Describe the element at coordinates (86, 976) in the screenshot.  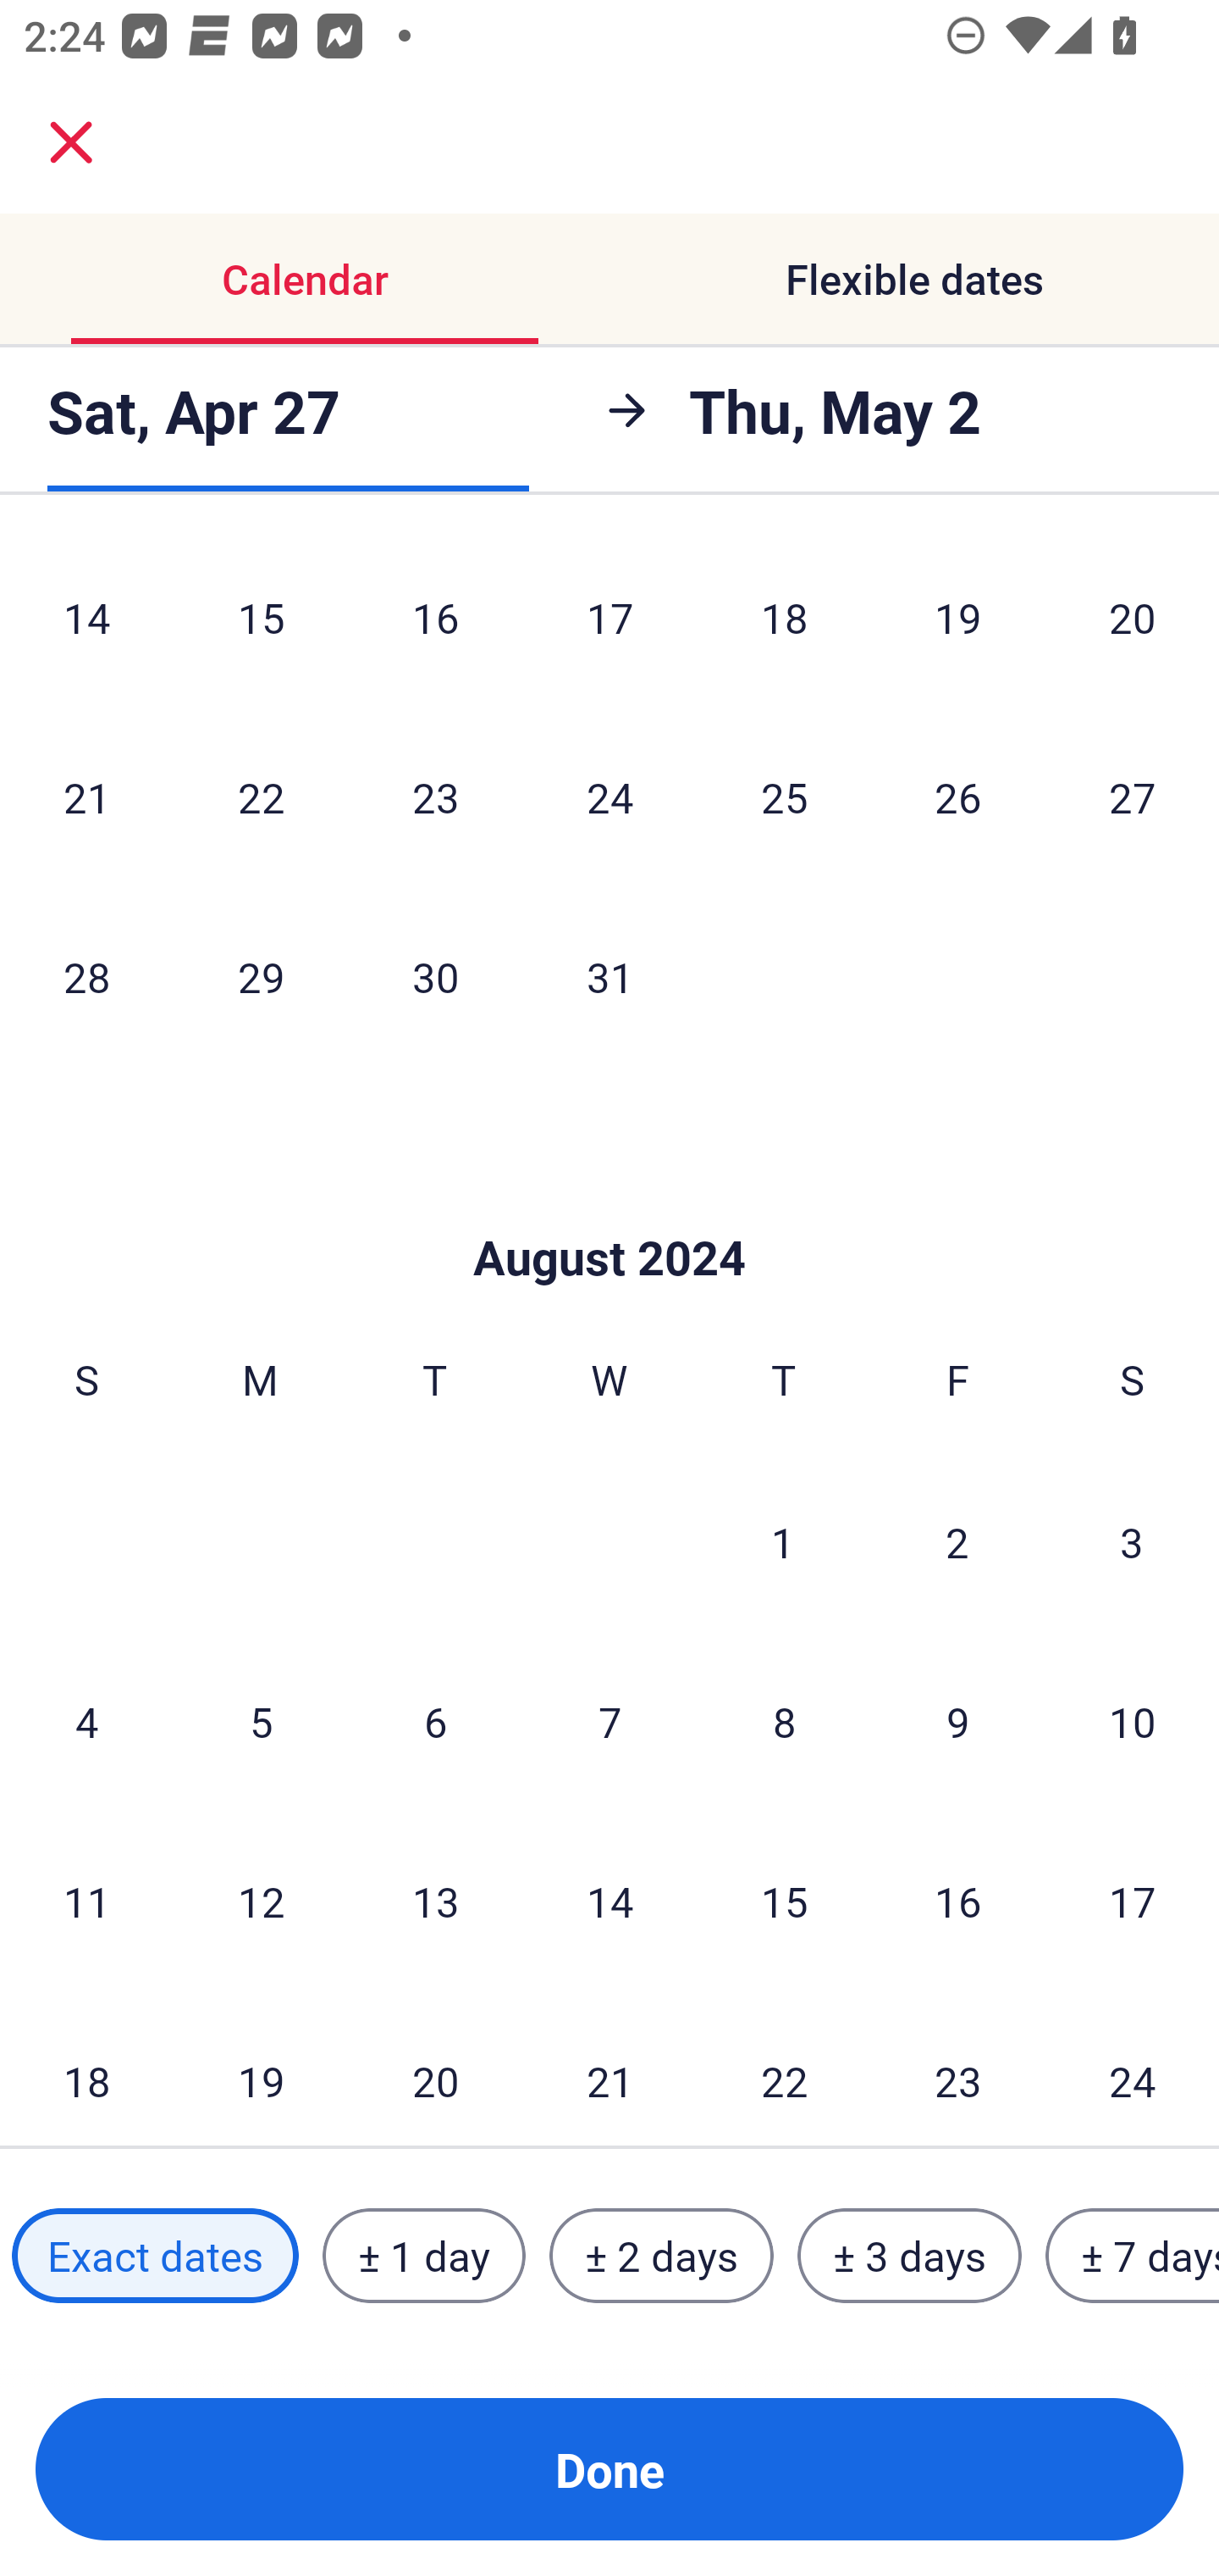
I see `28 Sunday, July 28, 2024` at that location.